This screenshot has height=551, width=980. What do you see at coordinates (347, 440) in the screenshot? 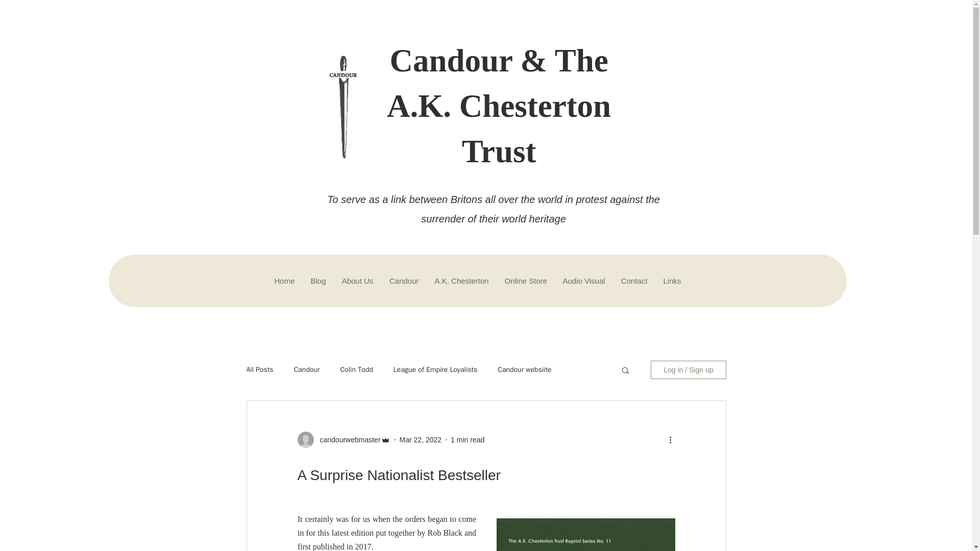
I see `candourwebmaster` at bounding box center [347, 440].